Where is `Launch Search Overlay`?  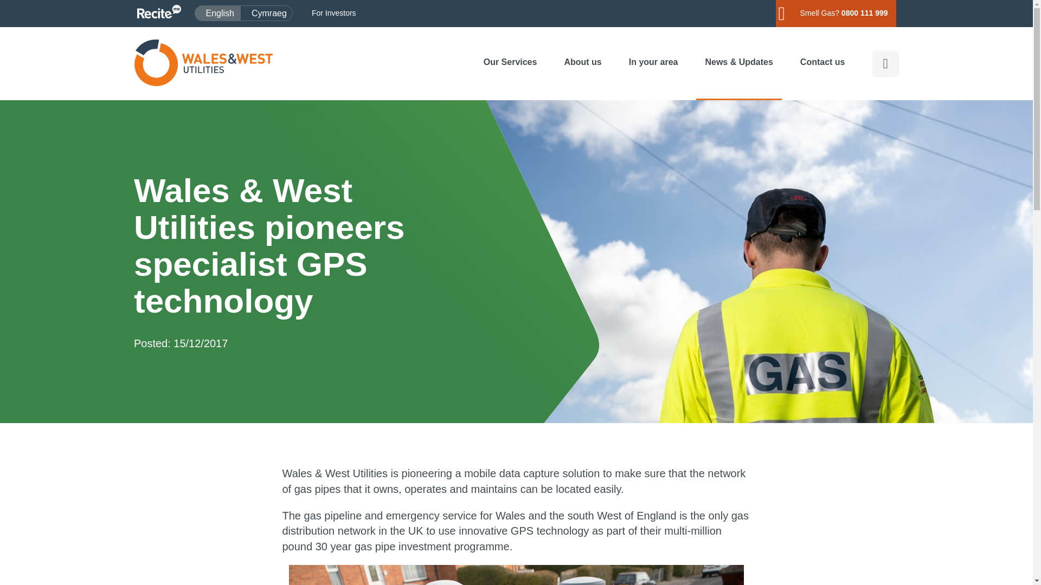
Launch Search Overlay is located at coordinates (885, 63).